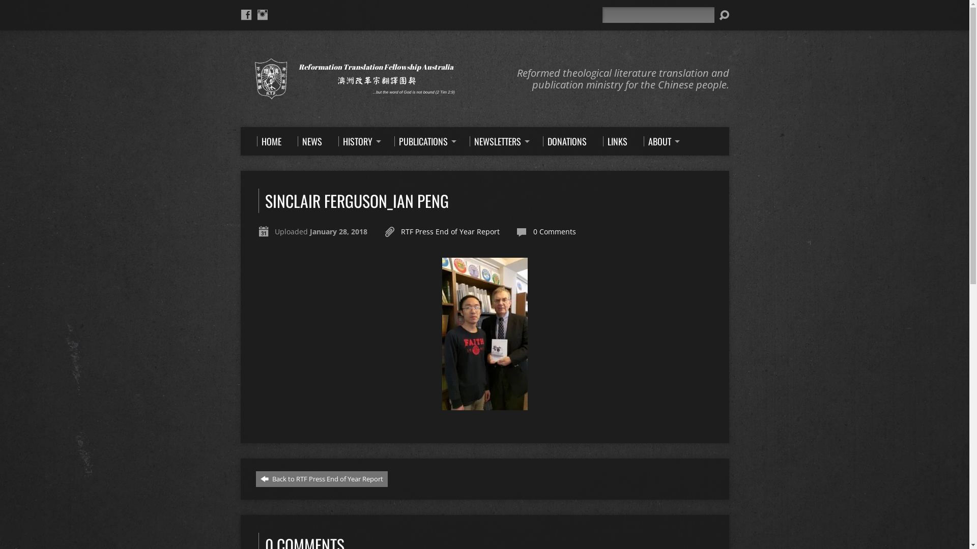 This screenshot has height=549, width=977. Describe the element at coordinates (659, 141) in the screenshot. I see `ABOUT` at that location.